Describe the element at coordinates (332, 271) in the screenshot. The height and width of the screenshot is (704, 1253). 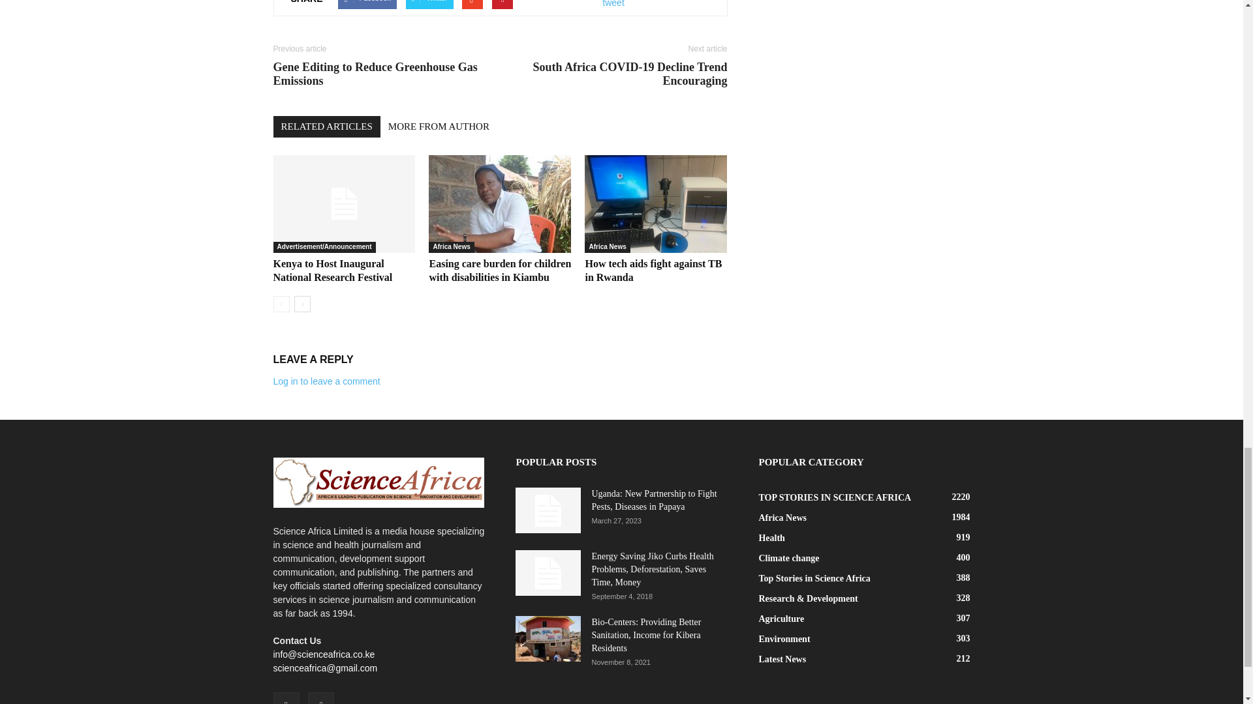
I see `Kenya to Host Inaugural National Research Festival` at that location.